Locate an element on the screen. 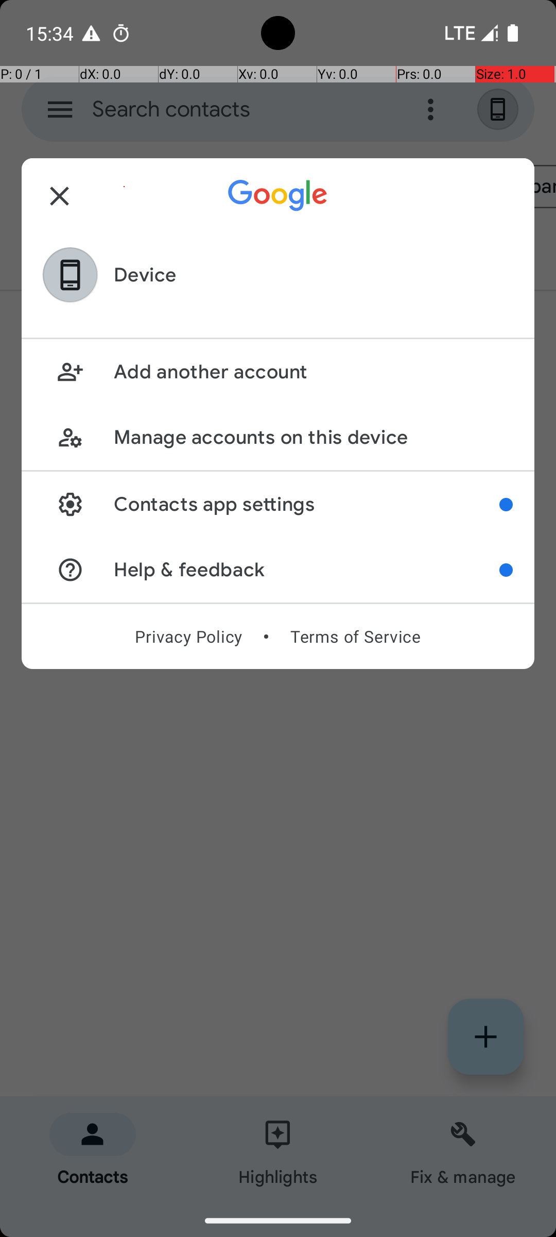  Add another account is located at coordinates (313, 372).